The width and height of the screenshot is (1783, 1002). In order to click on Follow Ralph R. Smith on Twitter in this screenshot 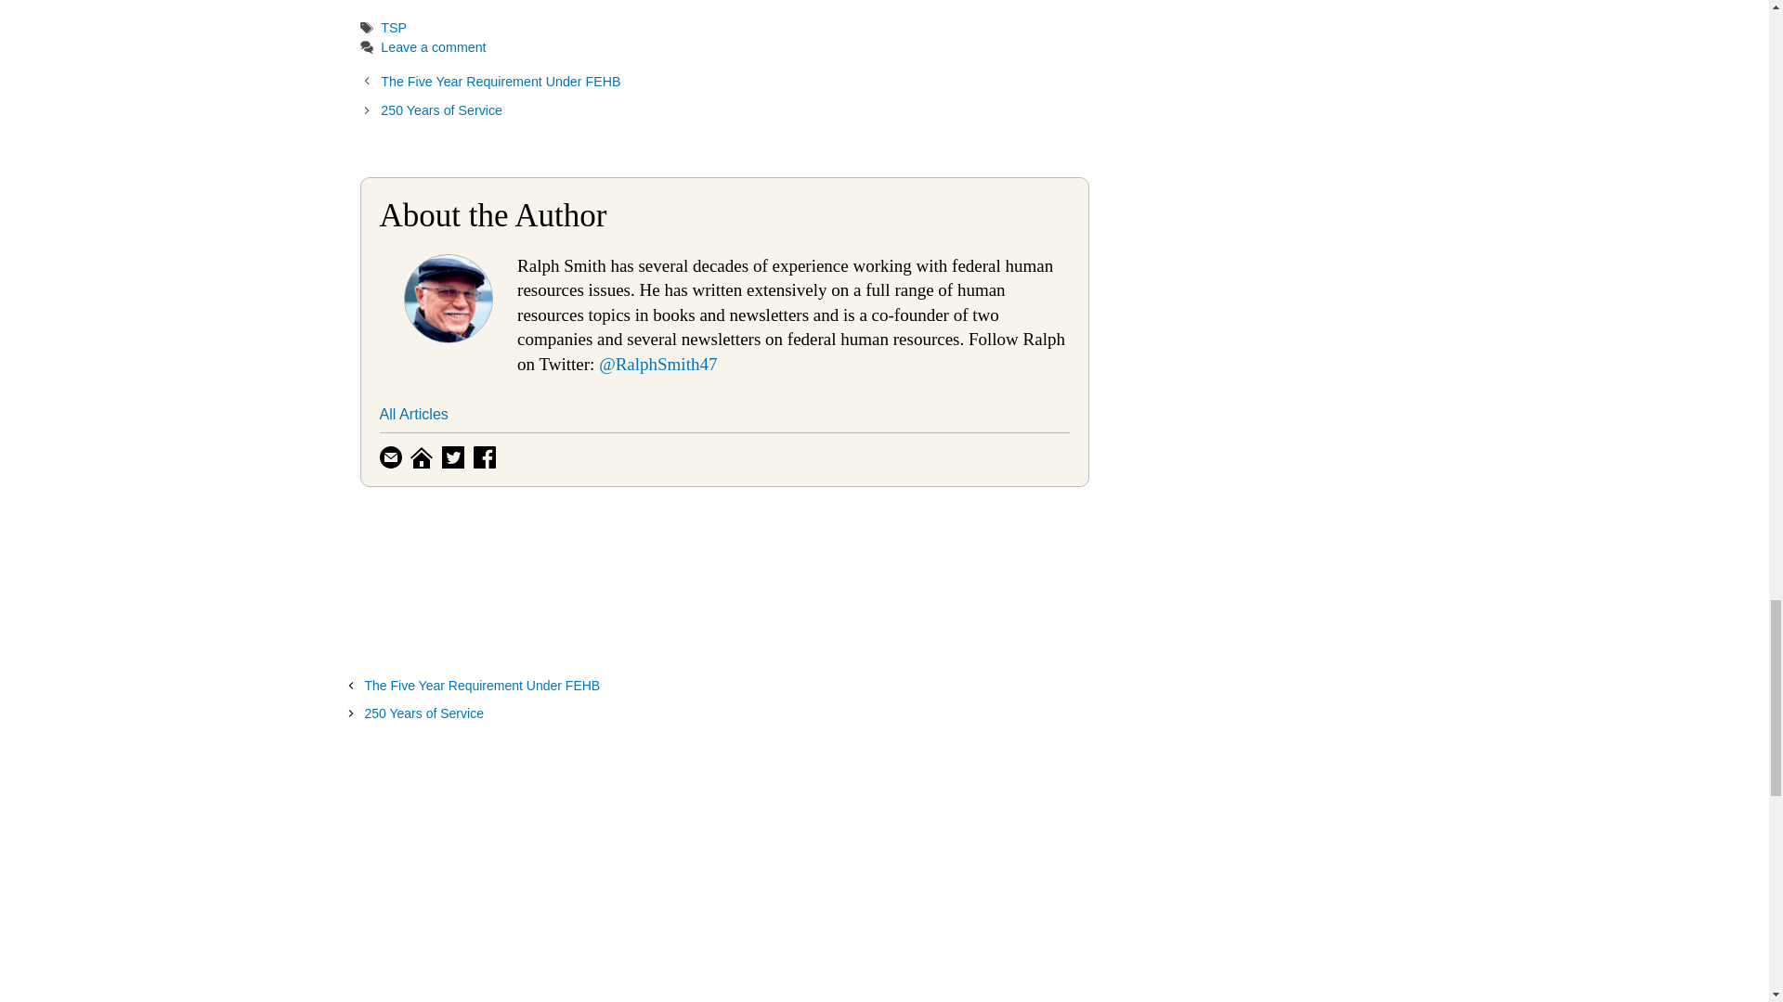, I will do `click(455, 455)`.